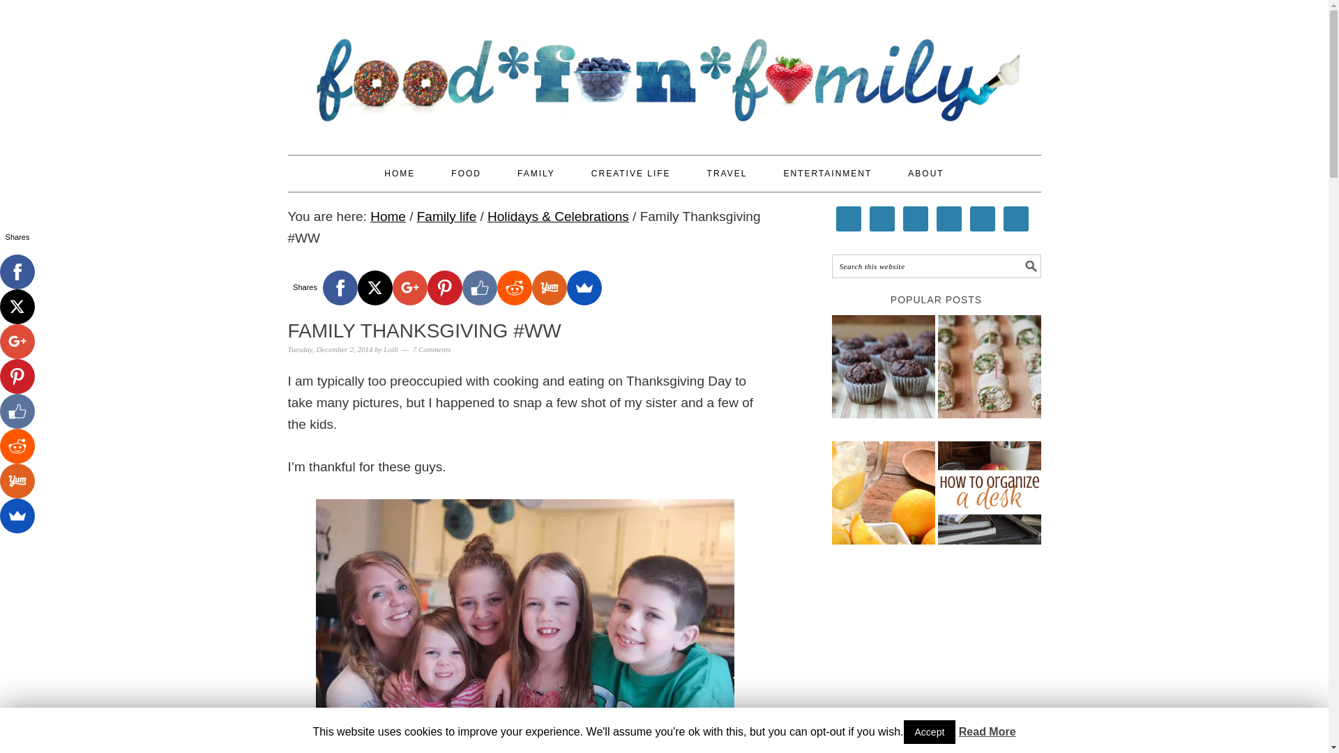 The image size is (1339, 753). What do you see at coordinates (375, 287) in the screenshot?
I see `X` at bounding box center [375, 287].